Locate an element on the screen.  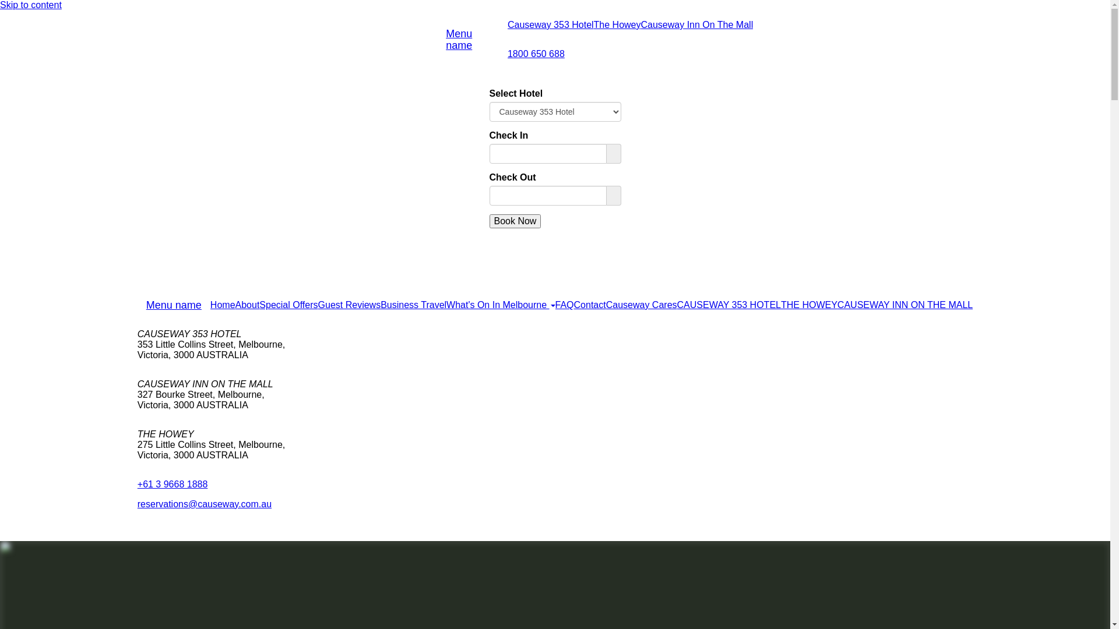
The Howey is located at coordinates (618, 25).